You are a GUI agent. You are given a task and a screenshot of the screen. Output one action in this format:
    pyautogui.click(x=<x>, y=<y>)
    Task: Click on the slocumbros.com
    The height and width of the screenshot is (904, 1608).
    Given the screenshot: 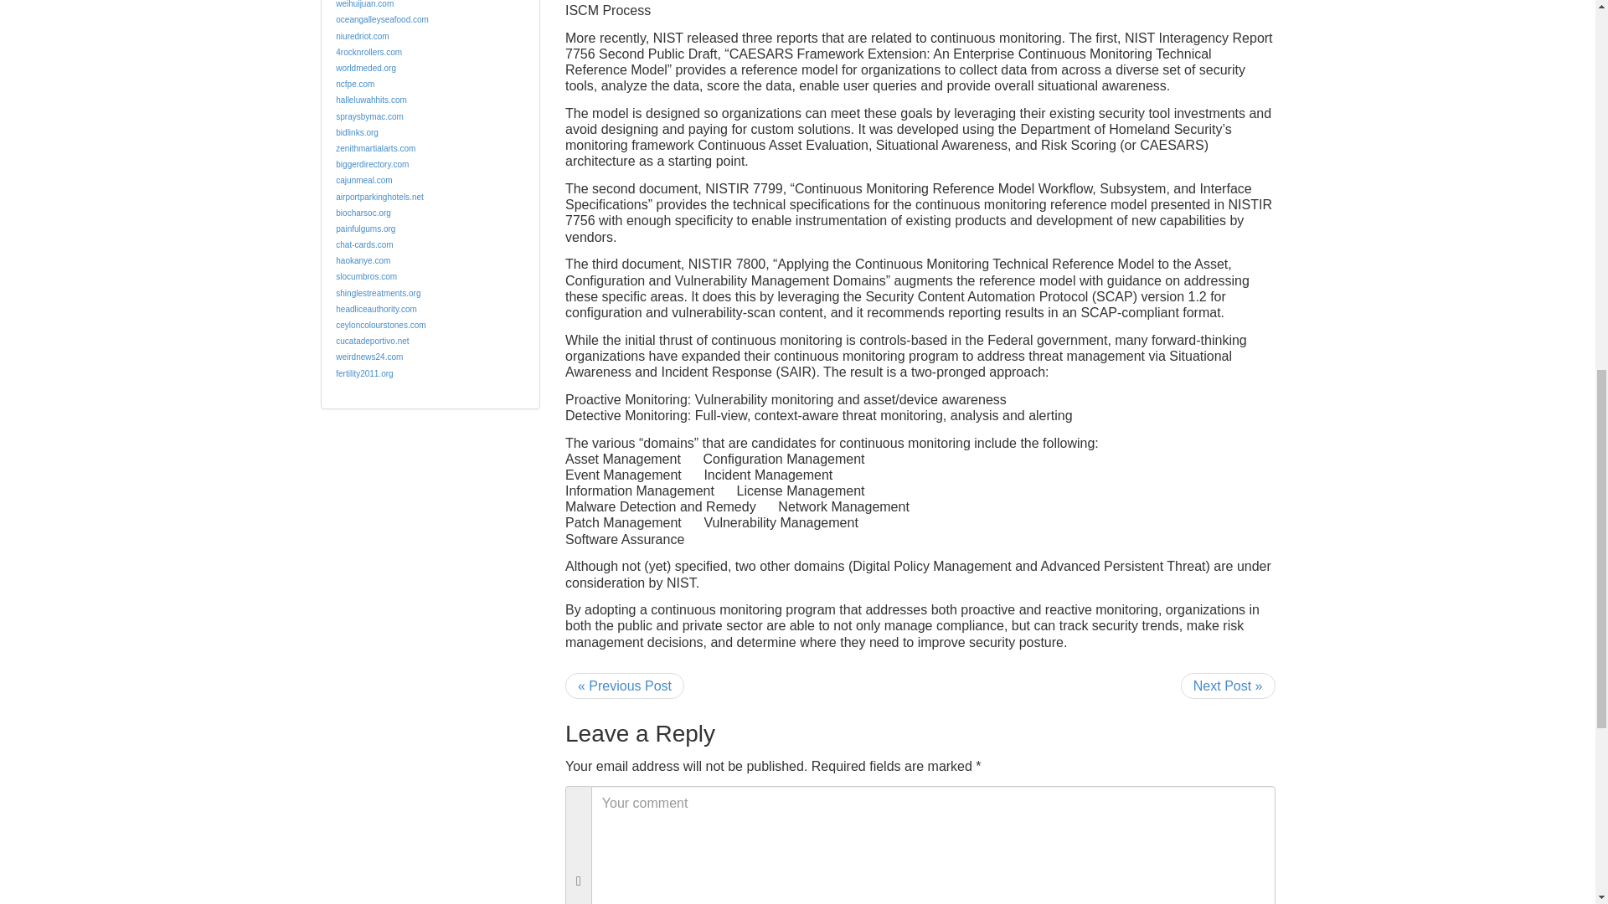 What is the action you would take?
    pyautogui.click(x=367, y=276)
    